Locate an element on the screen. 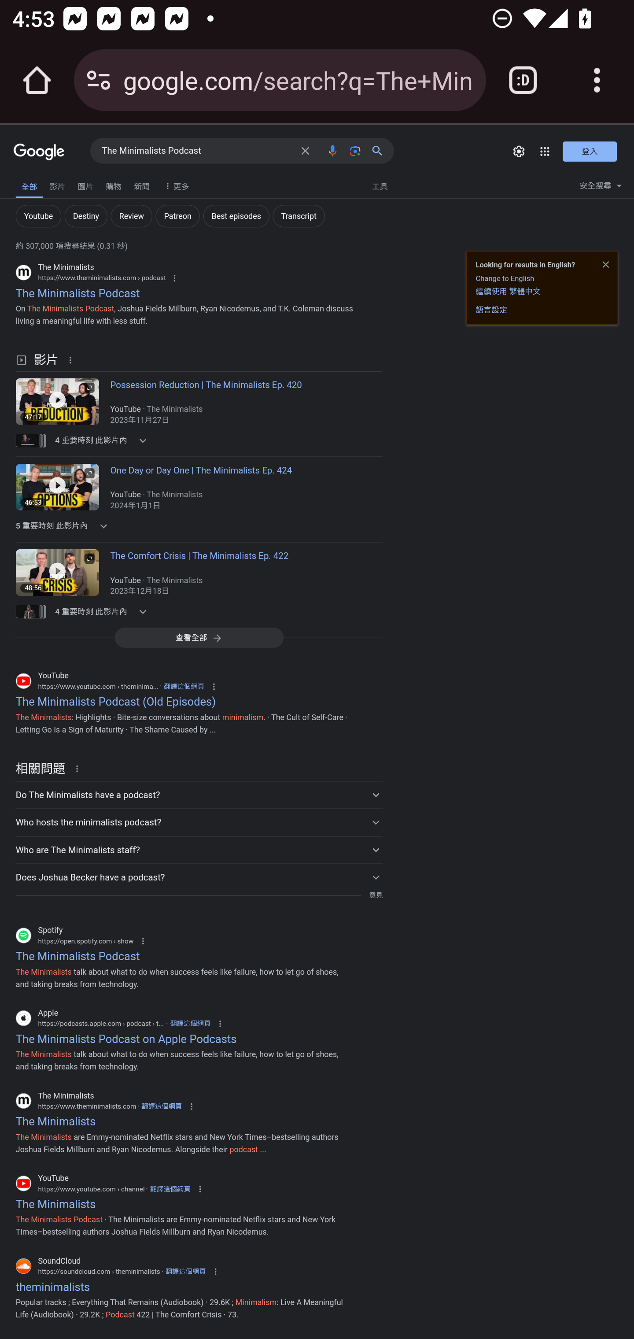 This screenshot has width=634, height=1339. 語言設定 is located at coordinates (491, 310).